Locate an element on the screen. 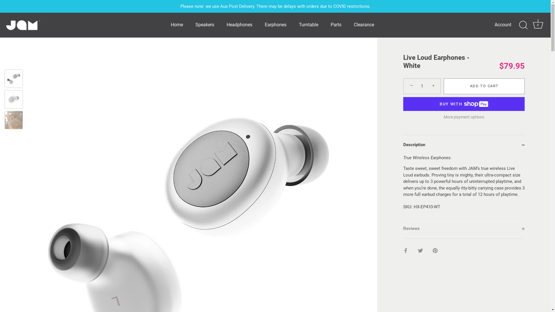 Image resolution: width=555 pixels, height=312 pixels. ADD TO CART is located at coordinates (484, 86).